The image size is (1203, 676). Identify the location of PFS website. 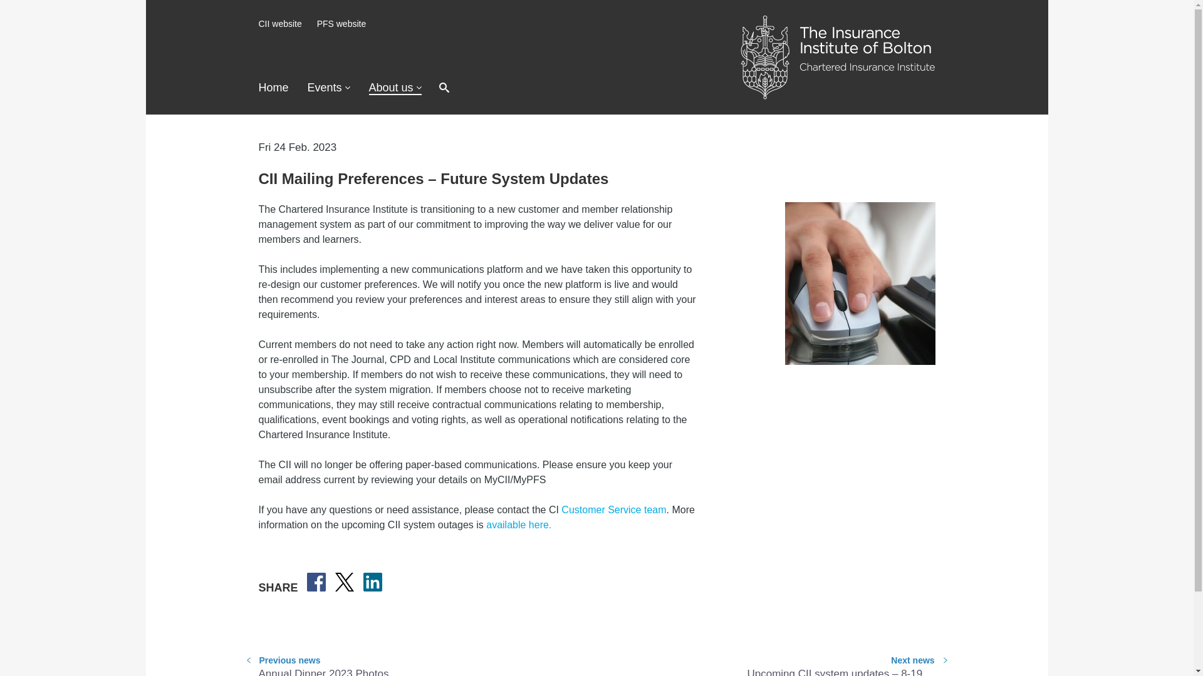
(342, 24).